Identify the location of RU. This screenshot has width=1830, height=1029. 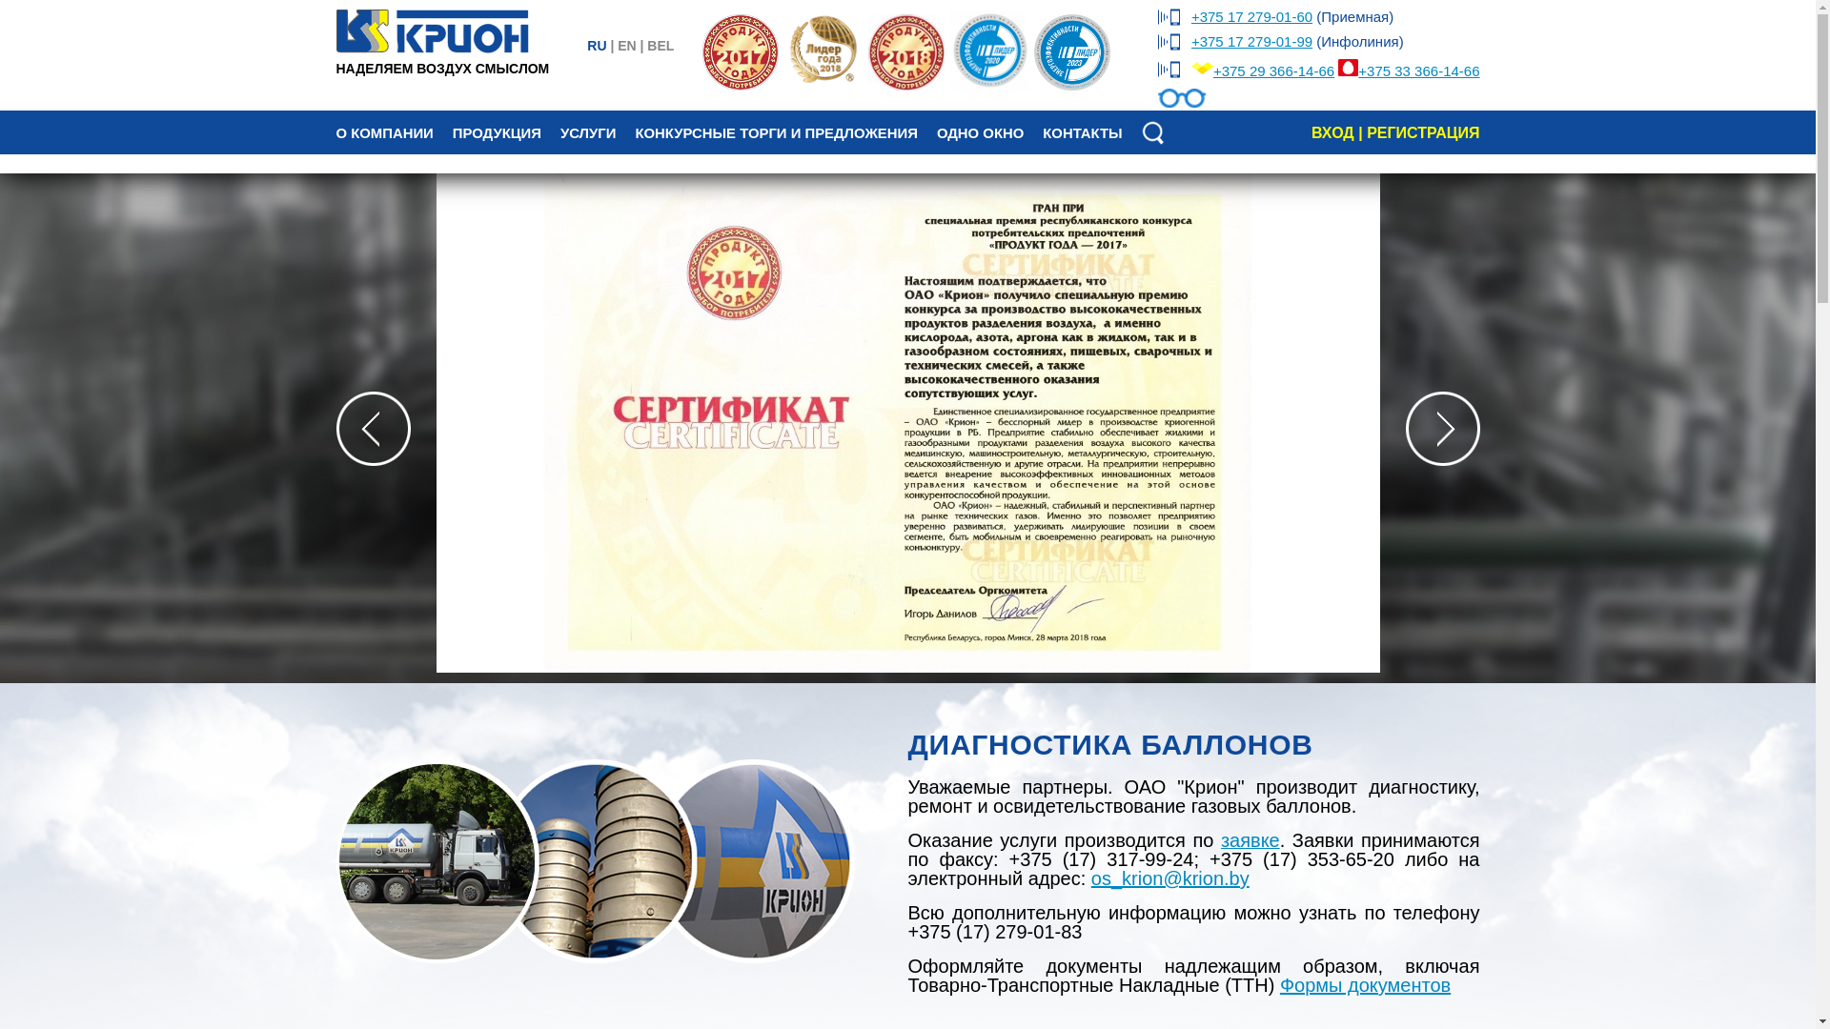
(597, 46).